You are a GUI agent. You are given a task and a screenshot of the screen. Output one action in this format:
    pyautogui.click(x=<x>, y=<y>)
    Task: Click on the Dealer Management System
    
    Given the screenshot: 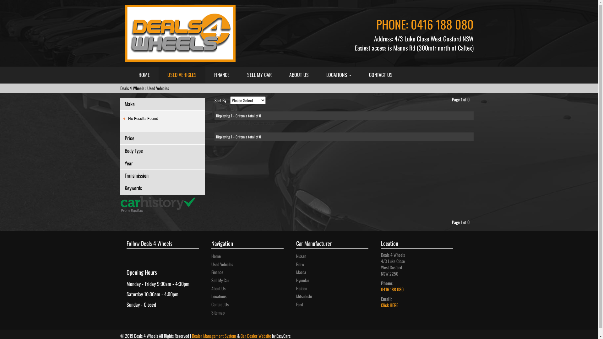 What is the action you would take?
    pyautogui.click(x=214, y=335)
    